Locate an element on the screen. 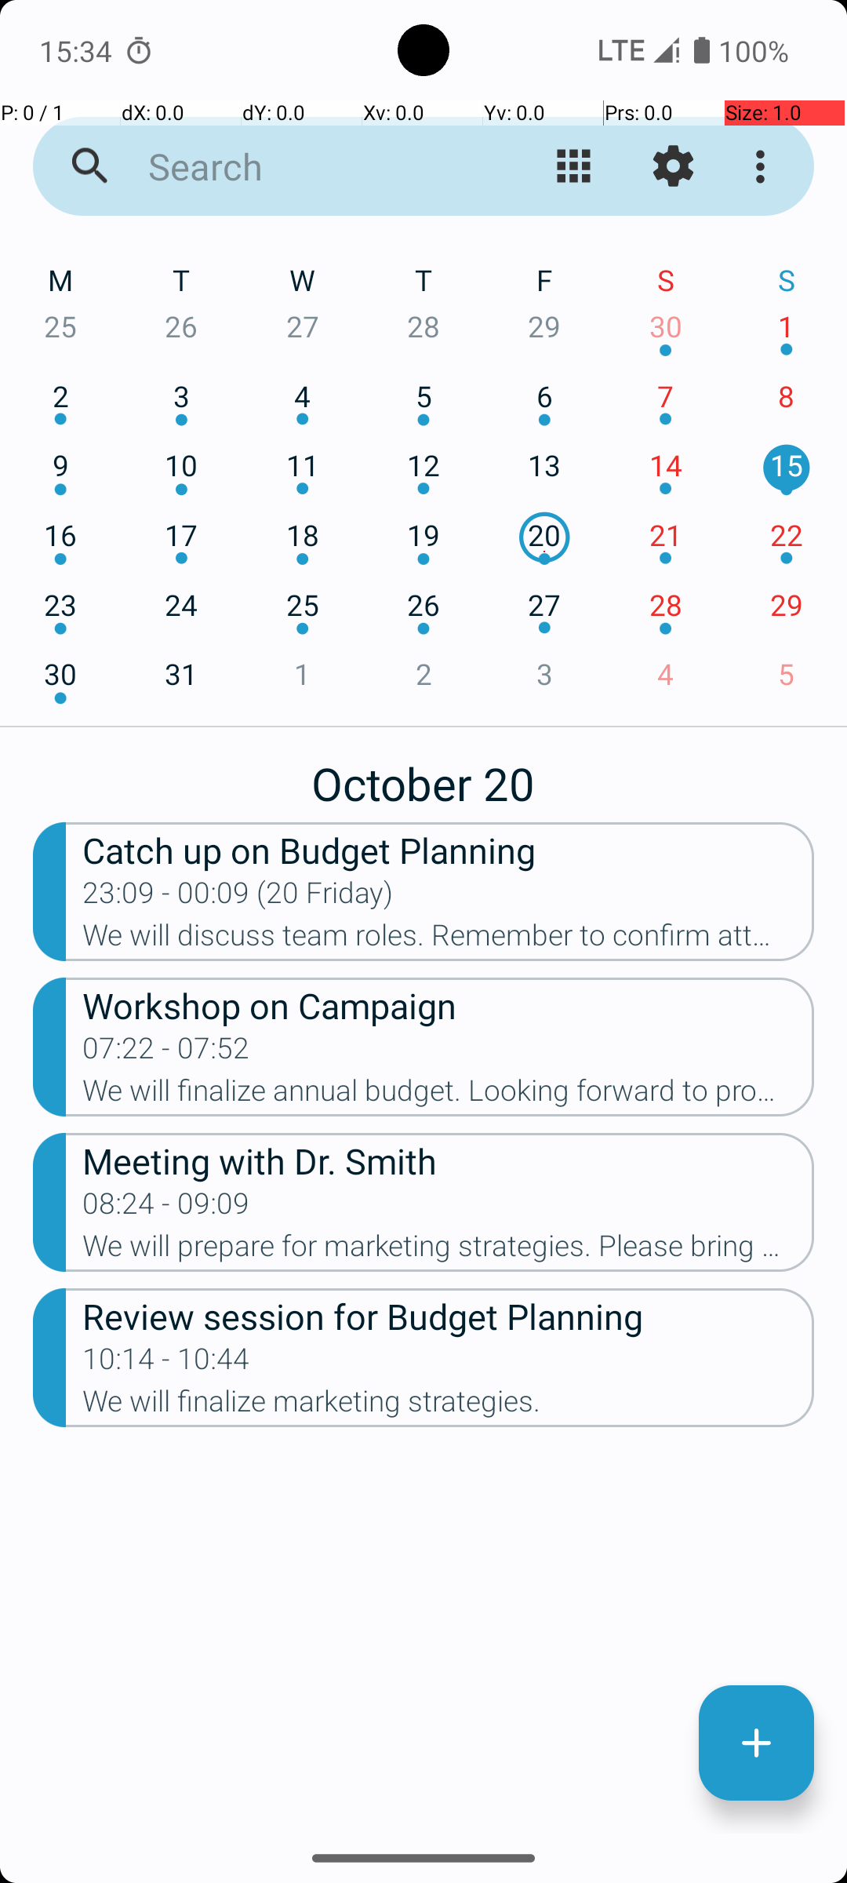  07:22 - 07:52 is located at coordinates (166, 1053).